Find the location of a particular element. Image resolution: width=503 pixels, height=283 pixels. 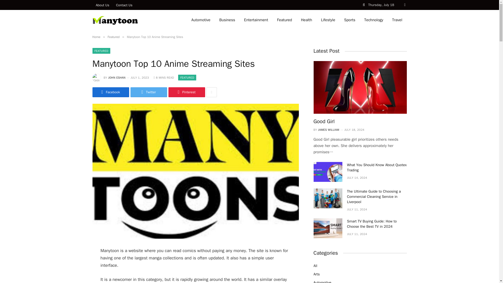

Business is located at coordinates (227, 20).